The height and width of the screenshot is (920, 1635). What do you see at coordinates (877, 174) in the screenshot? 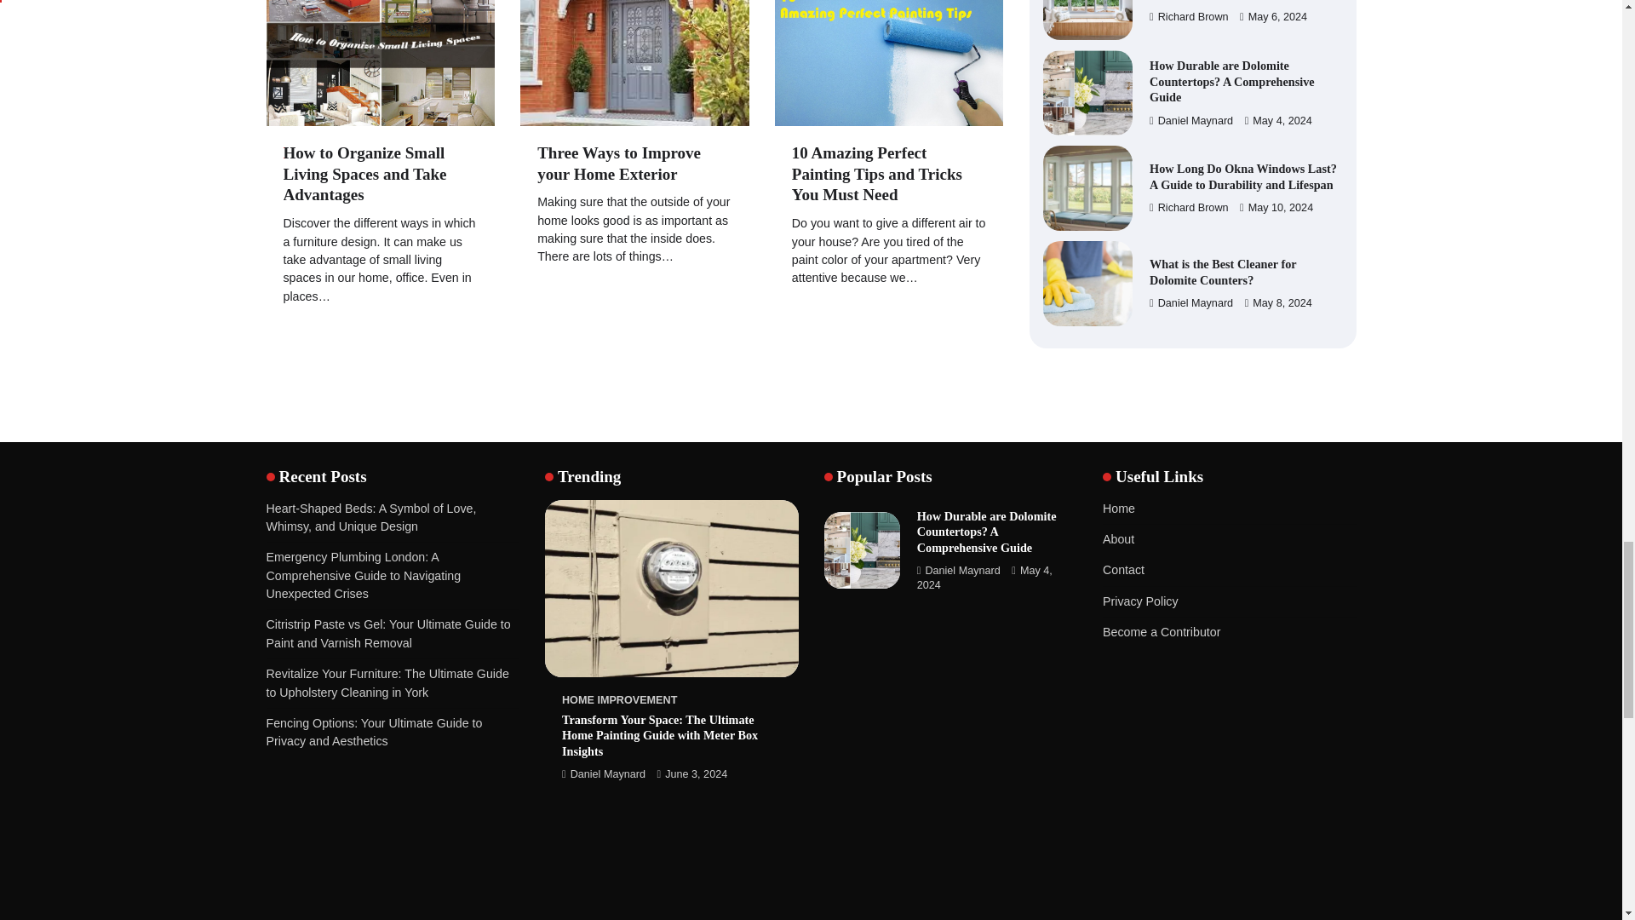
I see `10 Amazing Perfect Painting Tips and Tricks You Must Need` at bounding box center [877, 174].